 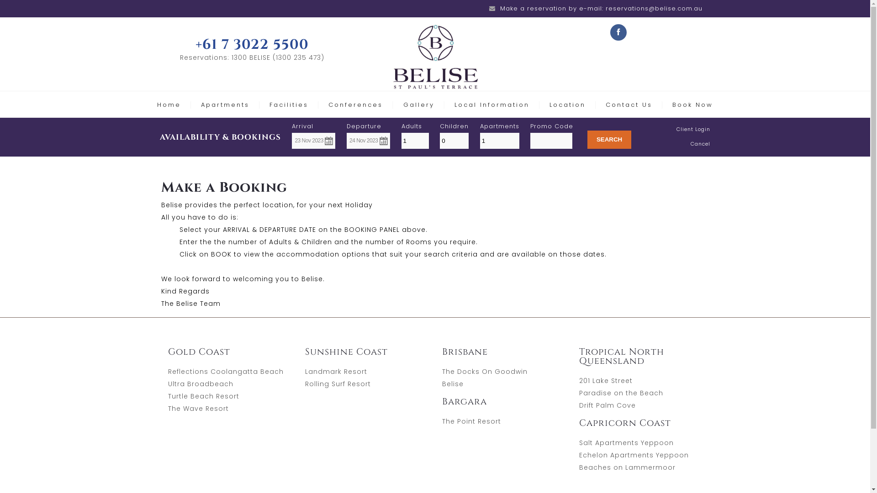 I want to click on Home, so click(x=169, y=105).